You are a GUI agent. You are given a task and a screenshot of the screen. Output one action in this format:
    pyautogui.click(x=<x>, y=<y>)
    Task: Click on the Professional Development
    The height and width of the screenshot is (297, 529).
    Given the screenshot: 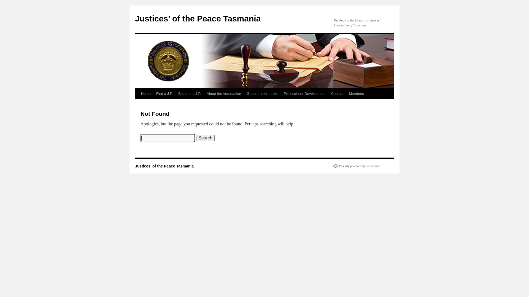 What is the action you would take?
    pyautogui.click(x=305, y=94)
    